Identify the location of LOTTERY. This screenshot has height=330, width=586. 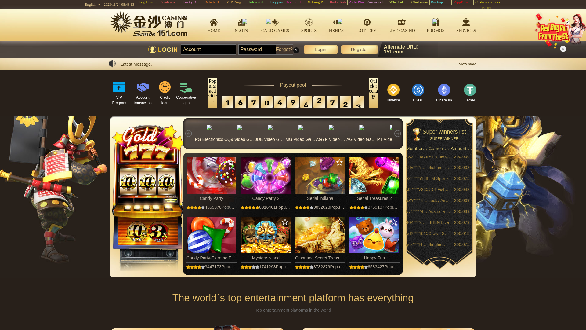
(367, 25).